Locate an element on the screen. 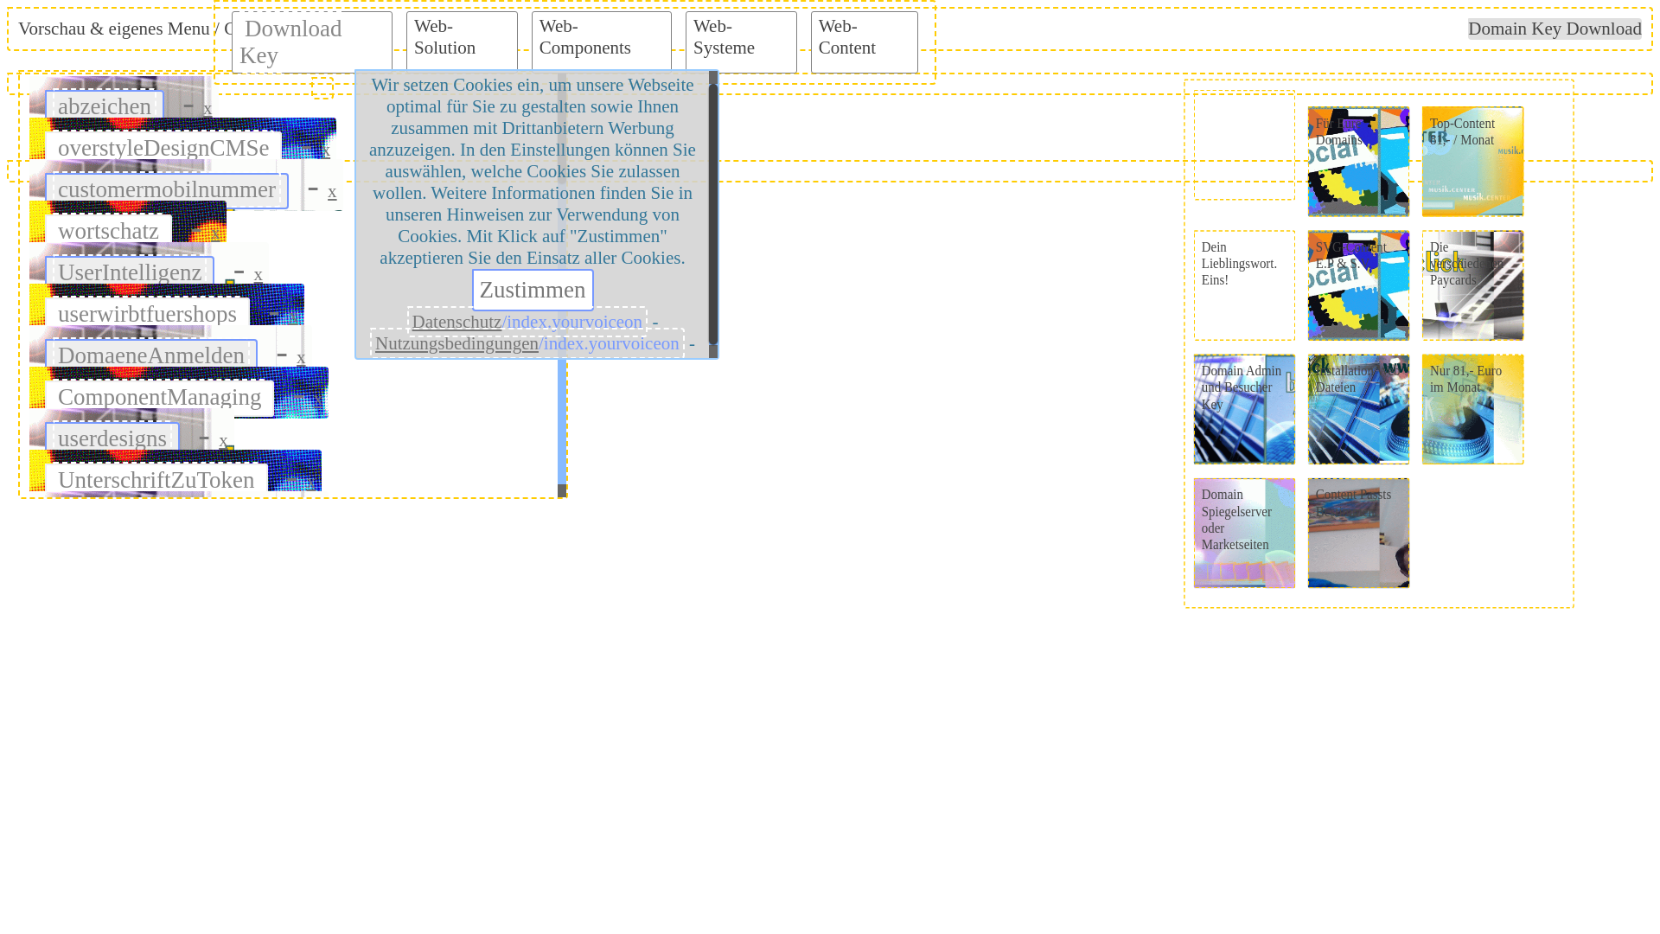  Nutzungsbedingungen/index.yourvoiceon is located at coordinates (527, 343).